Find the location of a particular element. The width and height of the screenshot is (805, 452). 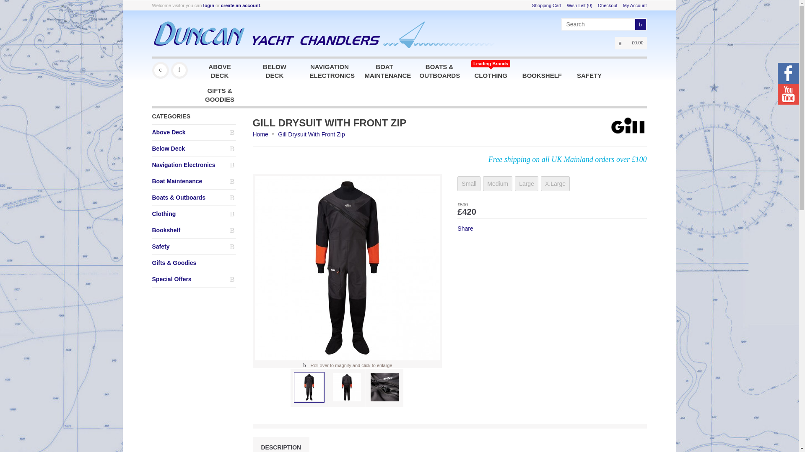

My Account is located at coordinates (635, 5).